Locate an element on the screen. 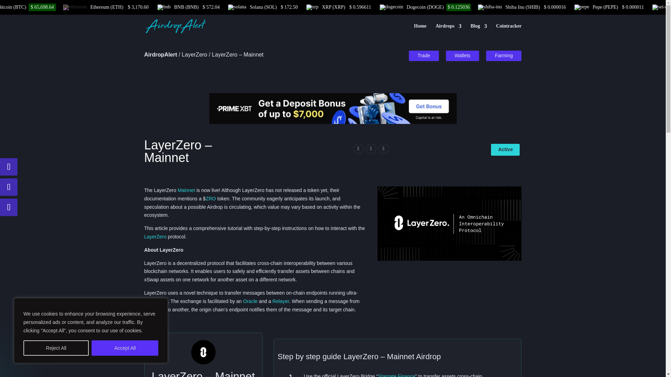 This screenshot has width=671, height=377. Follow on Telegram is located at coordinates (8, 187).